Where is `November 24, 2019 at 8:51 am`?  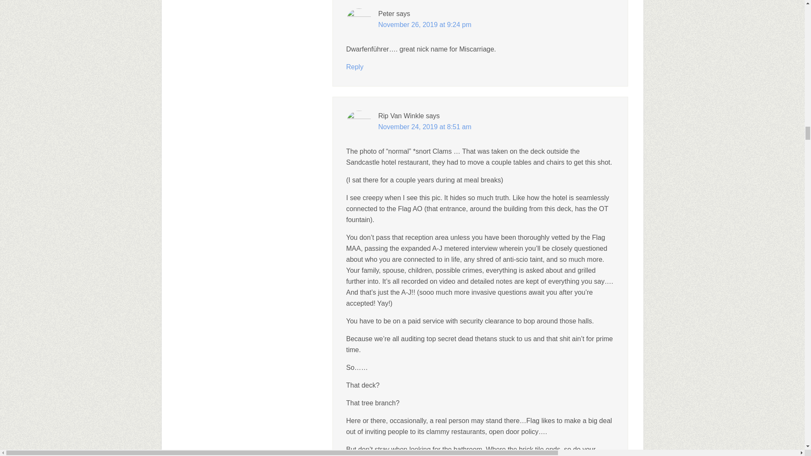
November 24, 2019 at 8:51 am is located at coordinates (425, 127).